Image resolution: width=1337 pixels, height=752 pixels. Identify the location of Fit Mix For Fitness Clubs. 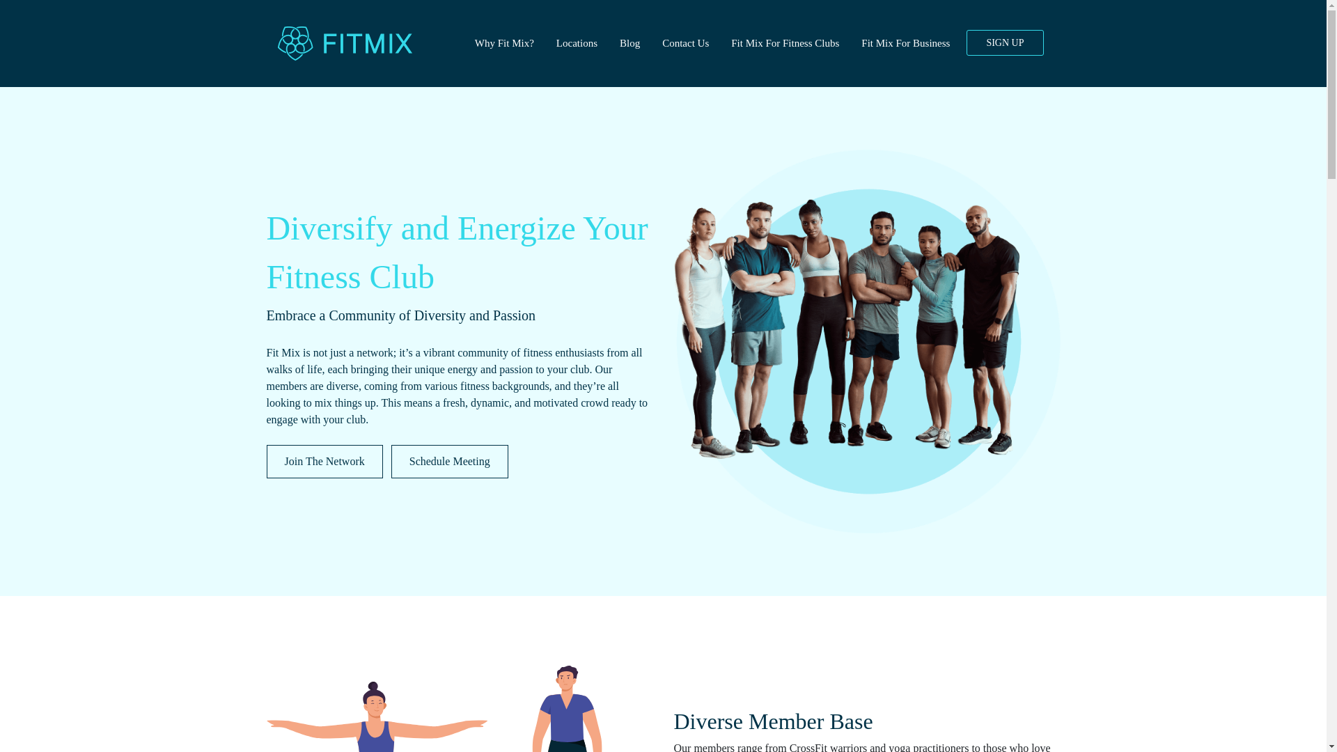
(785, 43).